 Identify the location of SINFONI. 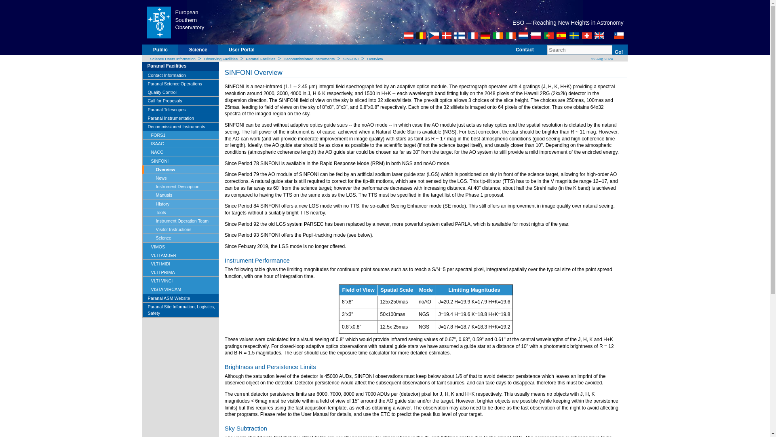
(351, 59).